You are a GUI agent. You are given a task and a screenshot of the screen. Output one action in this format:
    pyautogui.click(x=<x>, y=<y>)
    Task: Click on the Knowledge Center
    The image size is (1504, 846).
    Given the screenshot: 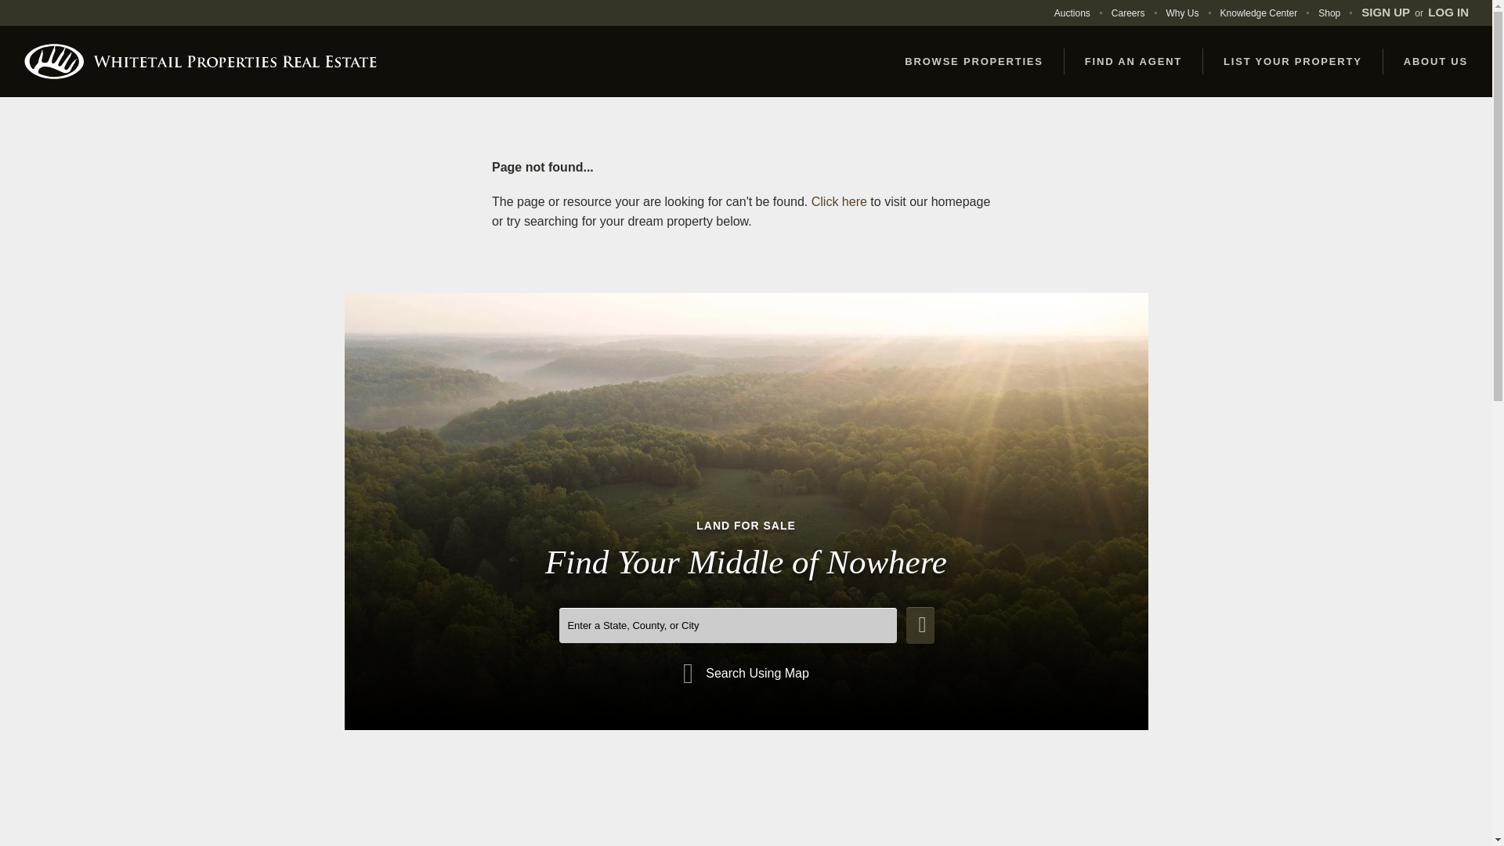 What is the action you would take?
    pyautogui.click(x=1258, y=13)
    